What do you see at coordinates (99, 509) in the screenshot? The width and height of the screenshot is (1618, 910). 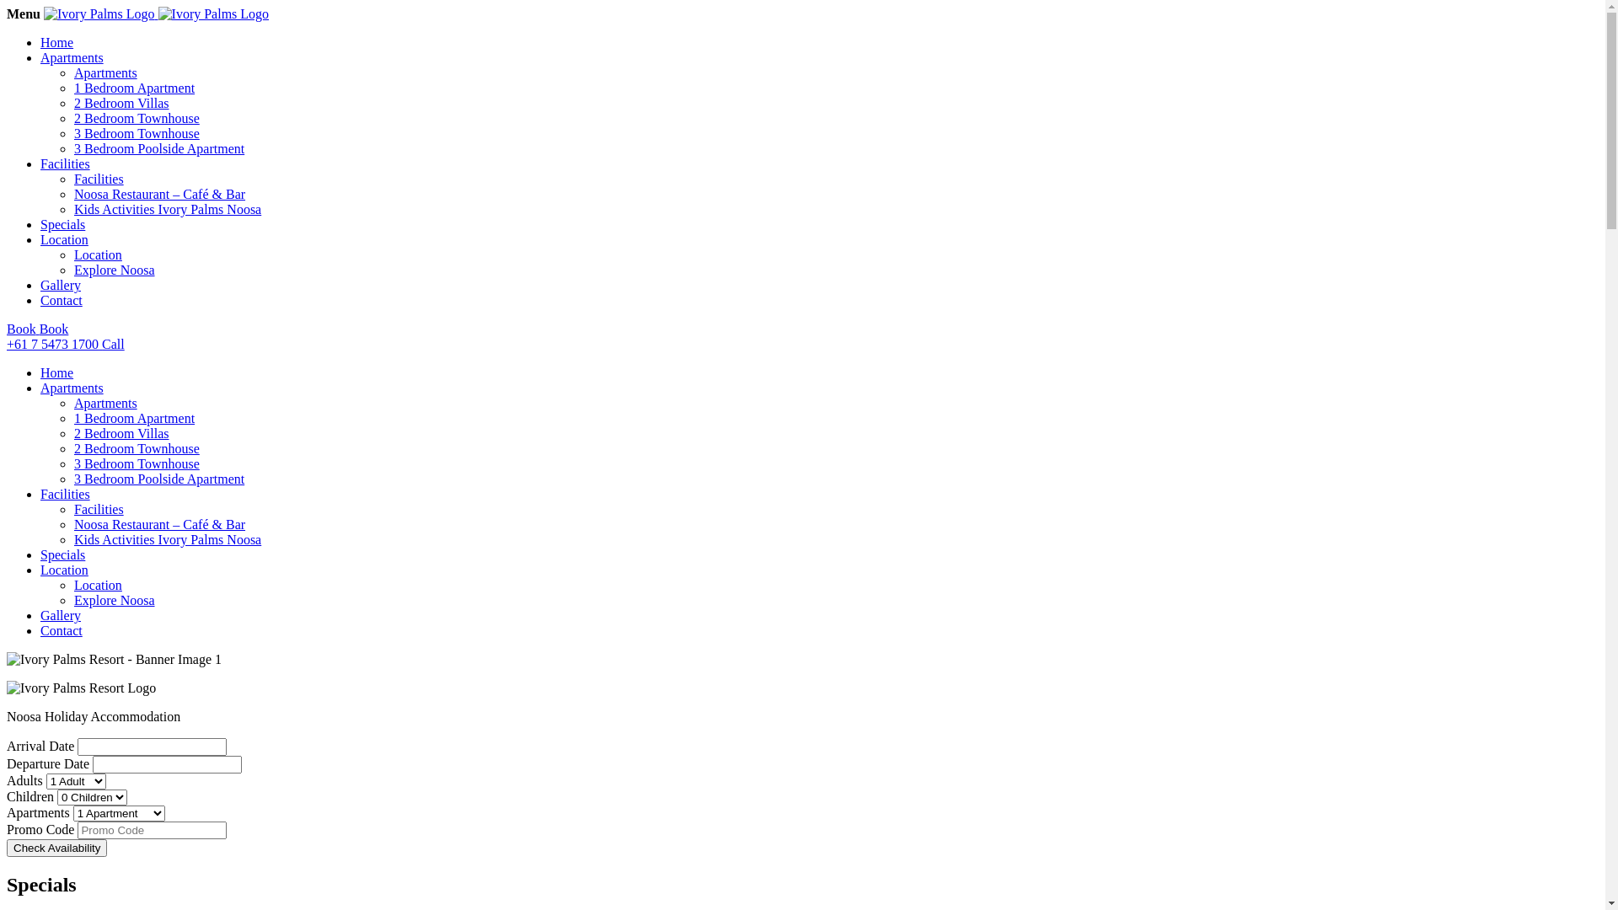 I see `Facilities` at bounding box center [99, 509].